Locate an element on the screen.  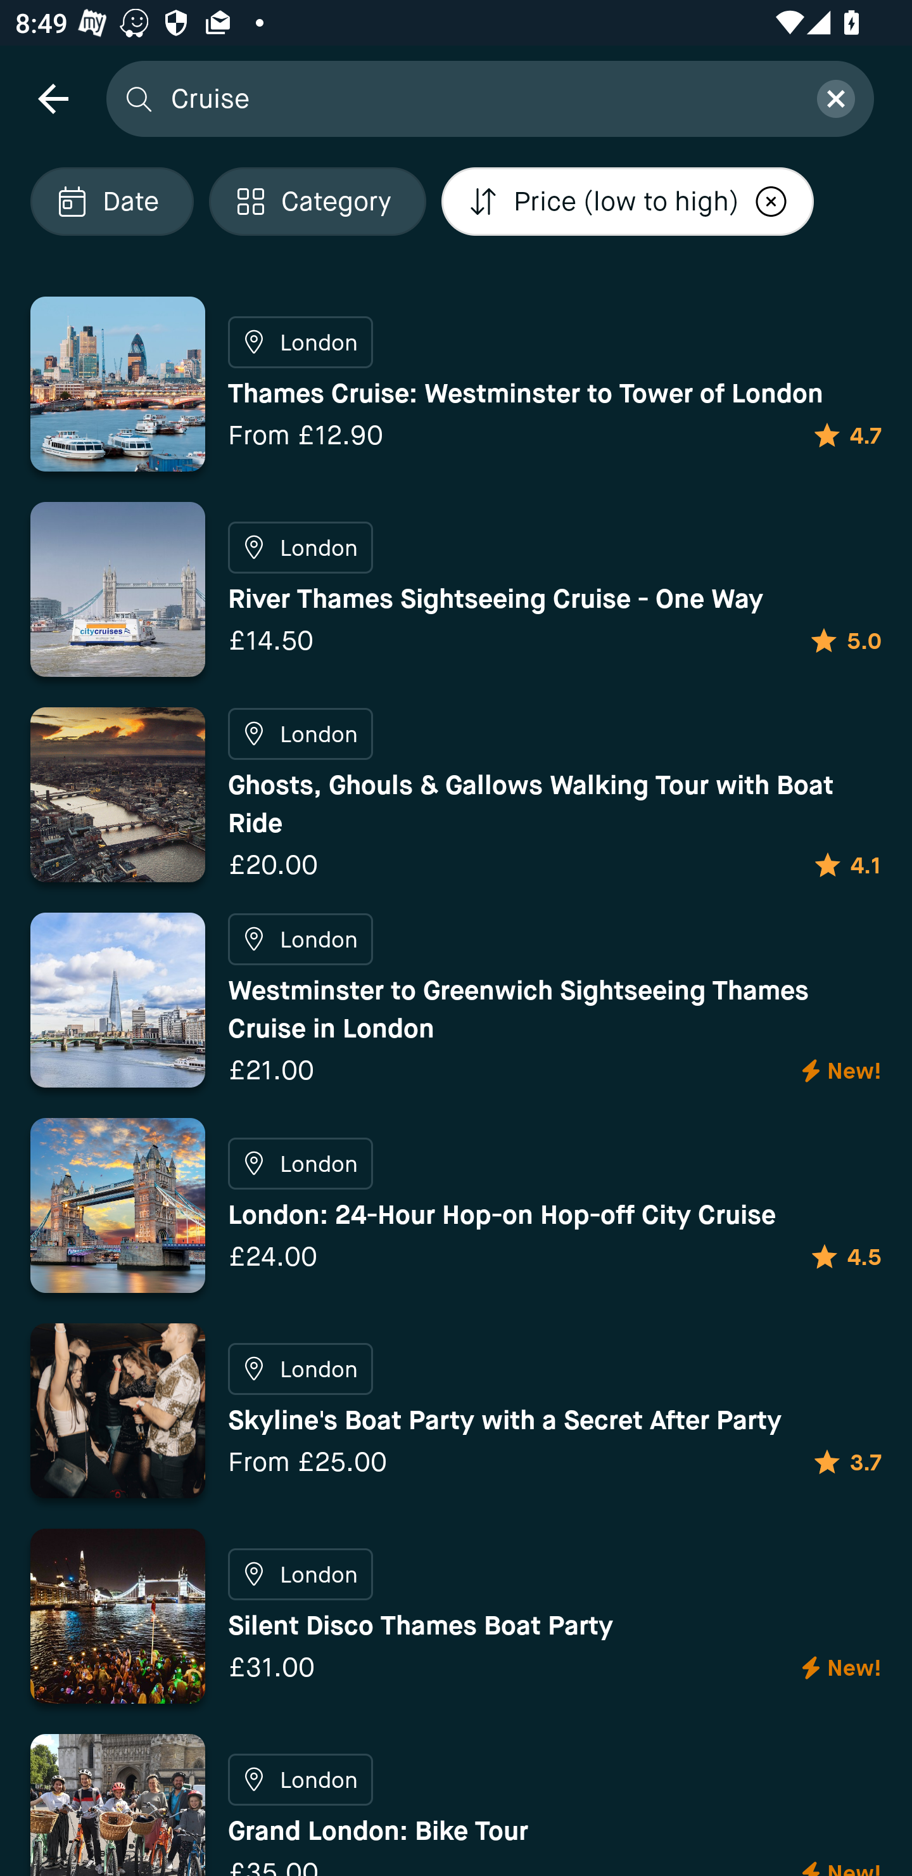
Cruise is located at coordinates (481, 98).